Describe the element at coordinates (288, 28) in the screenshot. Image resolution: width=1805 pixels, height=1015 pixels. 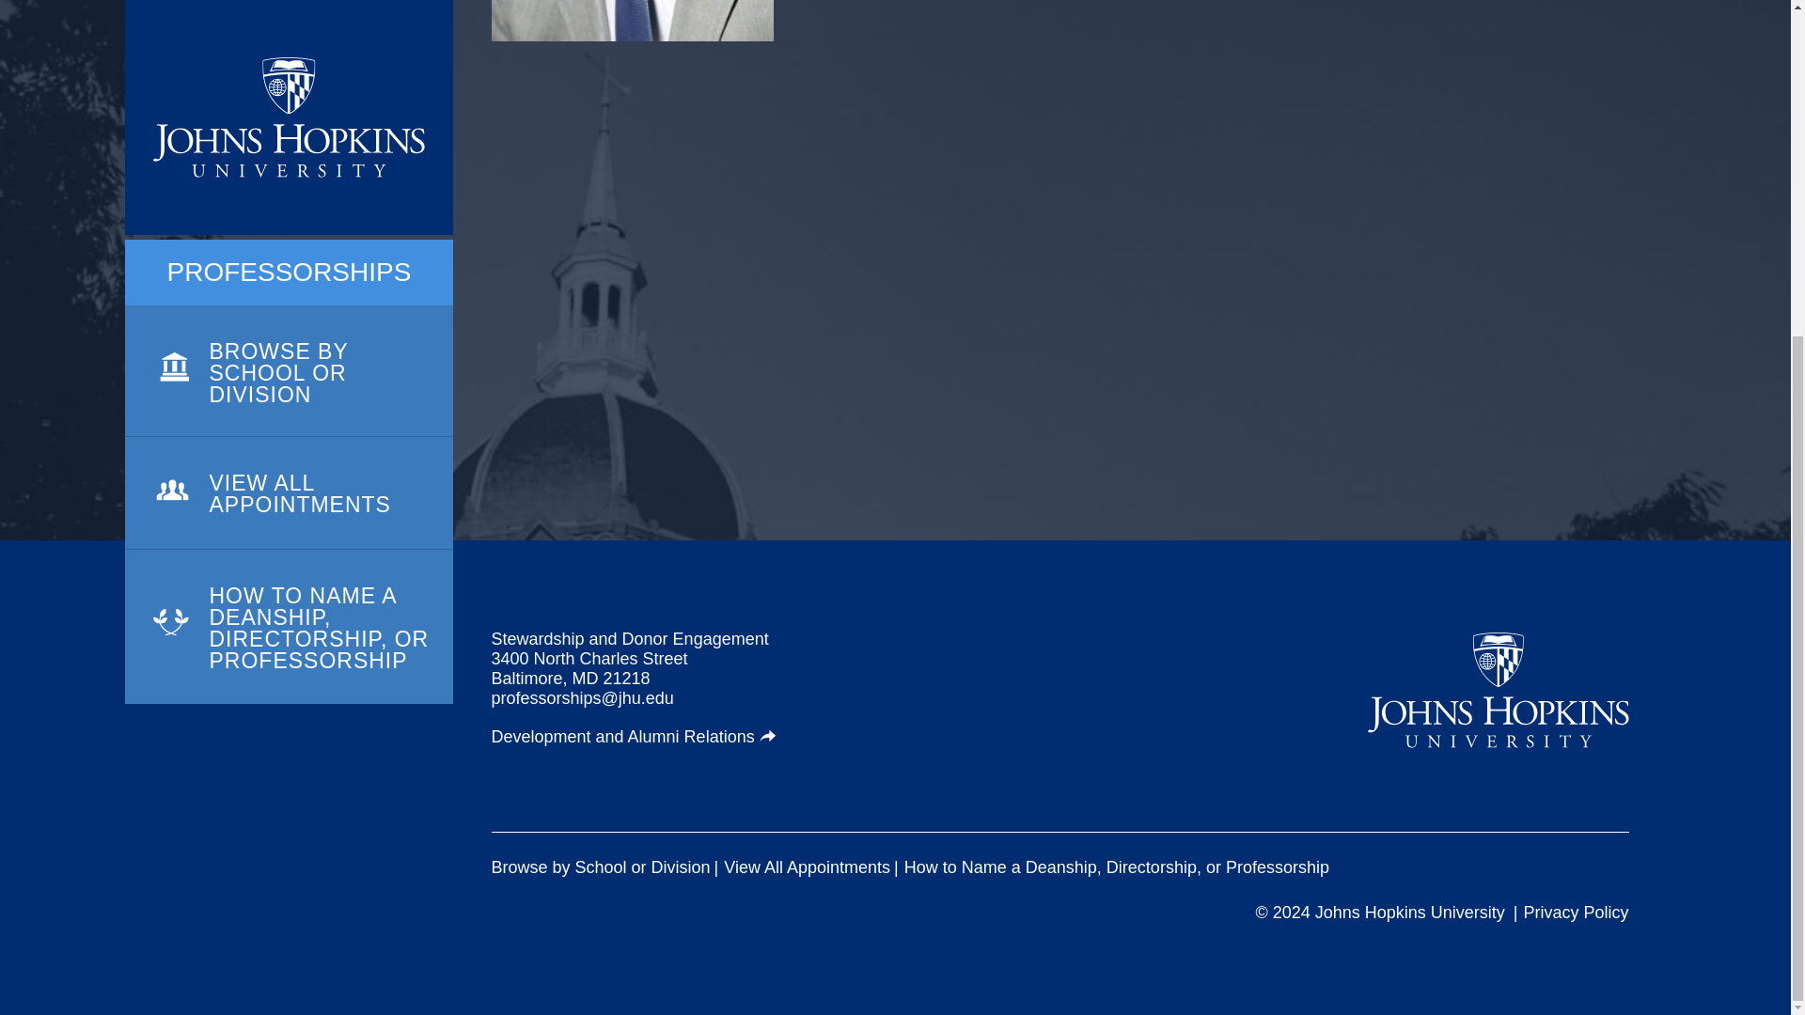
I see `VIEW ALL APPOINTMENTS` at that location.